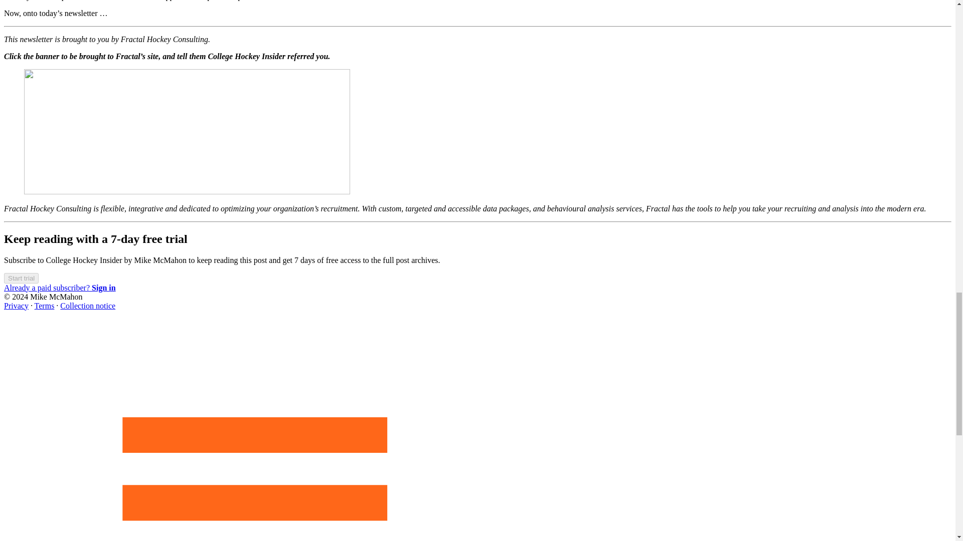 Image resolution: width=963 pixels, height=541 pixels. What do you see at coordinates (87, 306) in the screenshot?
I see `Collection notice` at bounding box center [87, 306].